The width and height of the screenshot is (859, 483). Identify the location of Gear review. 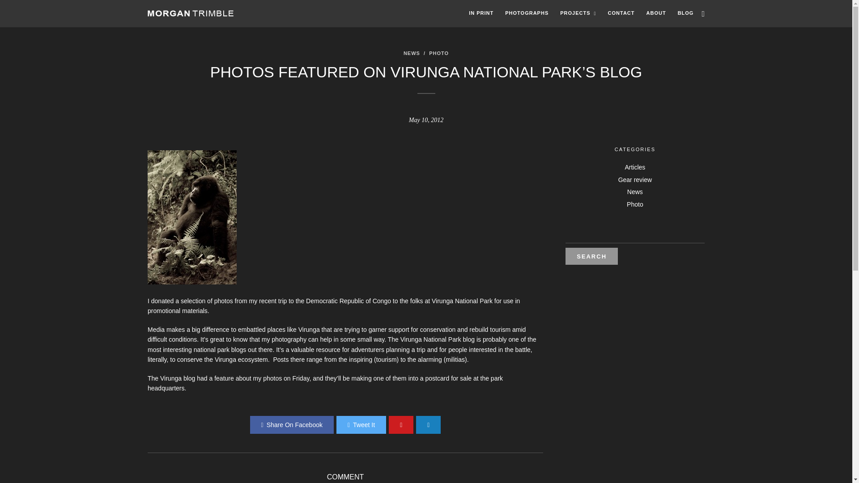
(635, 180).